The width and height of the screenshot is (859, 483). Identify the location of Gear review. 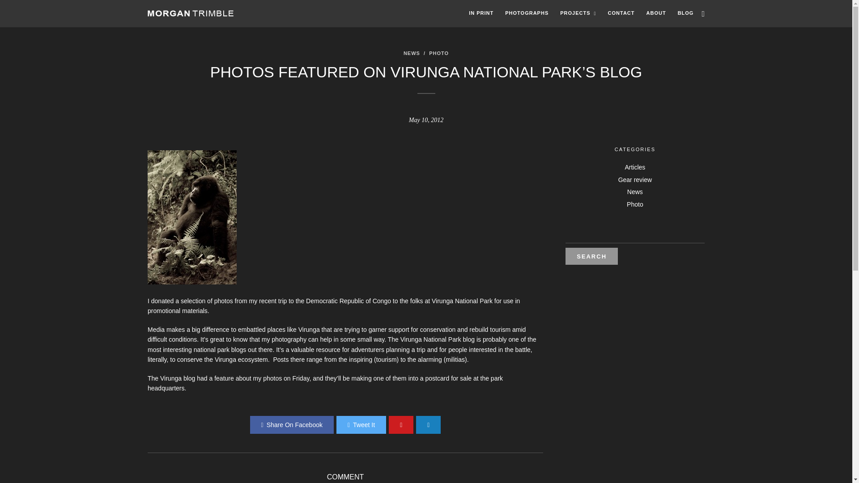
(635, 180).